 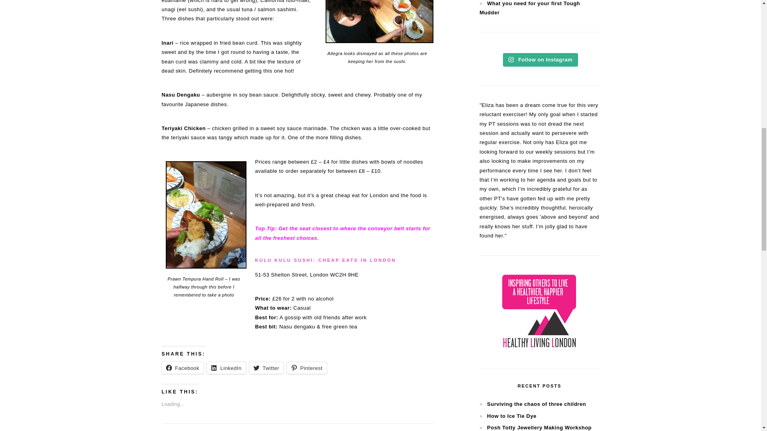 I want to click on Click to share on Twitter, so click(x=266, y=368).